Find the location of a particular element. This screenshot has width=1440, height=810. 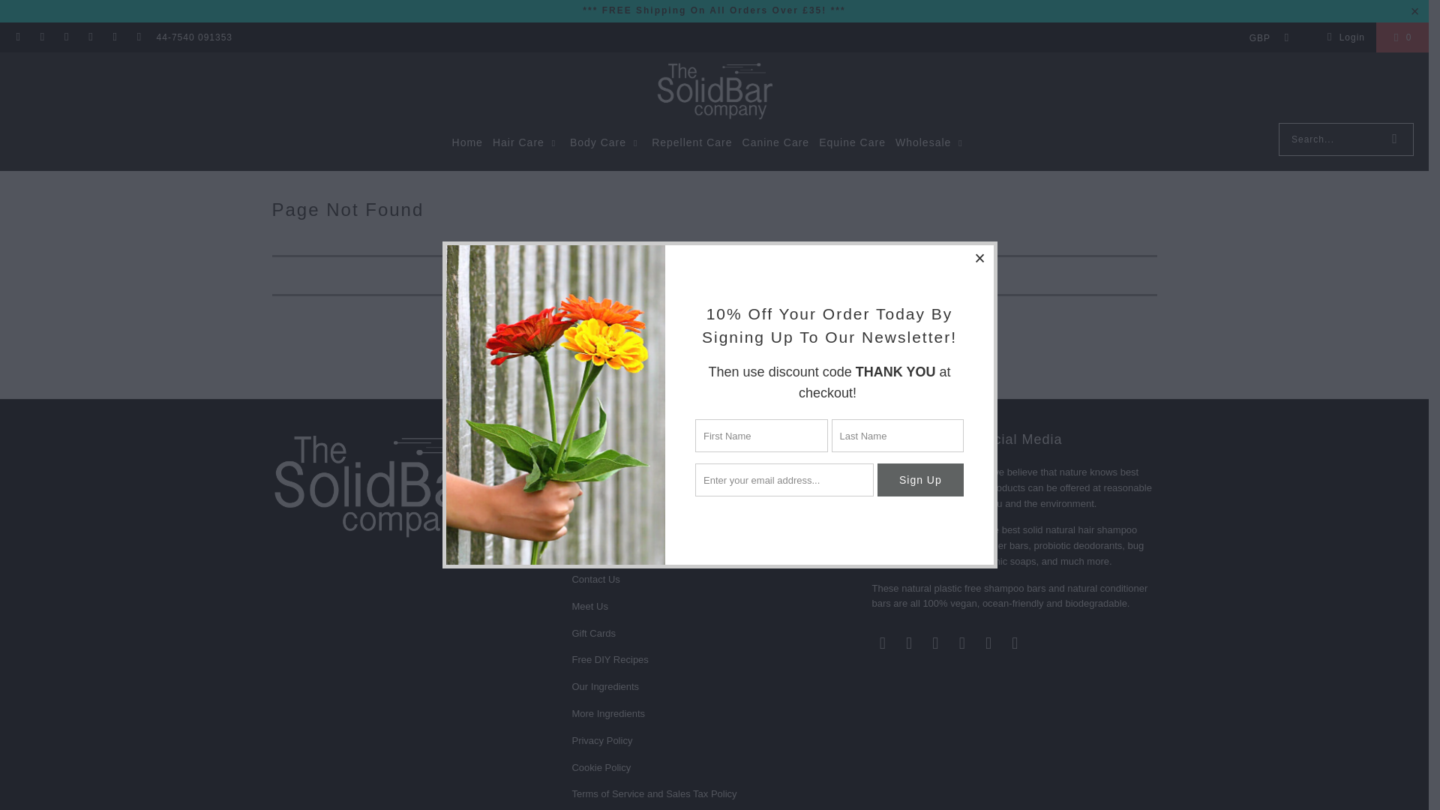

Email The Solid Bar Company is located at coordinates (18, 37).